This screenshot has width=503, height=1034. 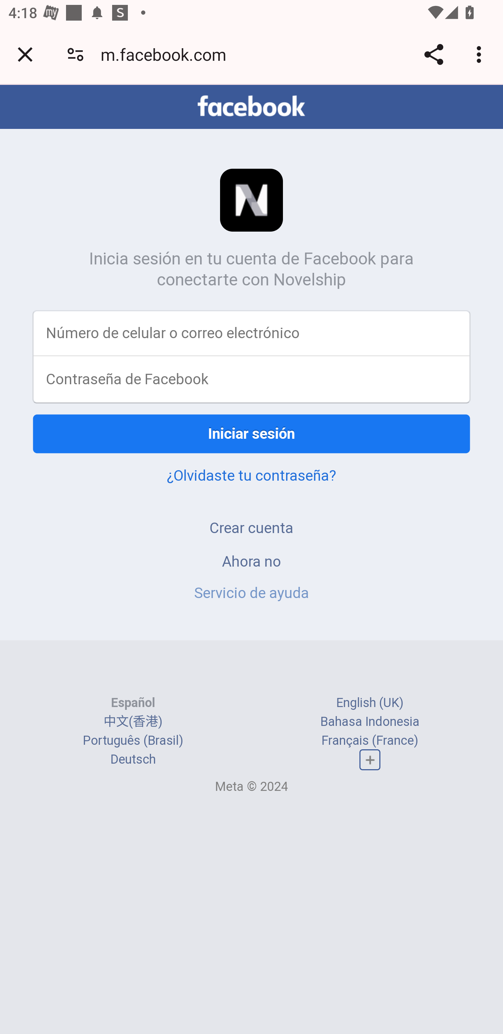 What do you see at coordinates (25, 54) in the screenshot?
I see `Close tab` at bounding box center [25, 54].